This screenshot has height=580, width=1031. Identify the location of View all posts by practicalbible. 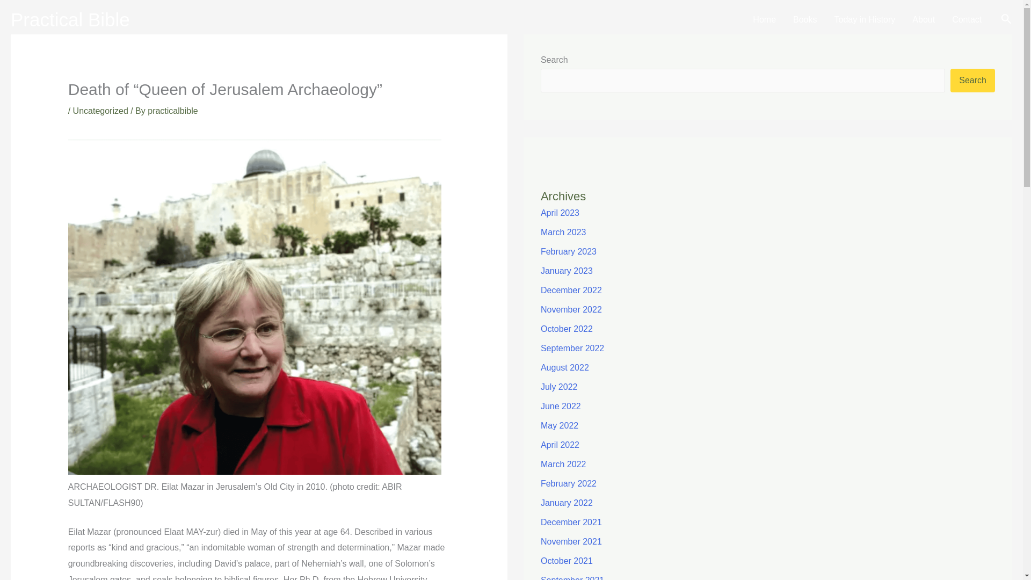
(172, 111).